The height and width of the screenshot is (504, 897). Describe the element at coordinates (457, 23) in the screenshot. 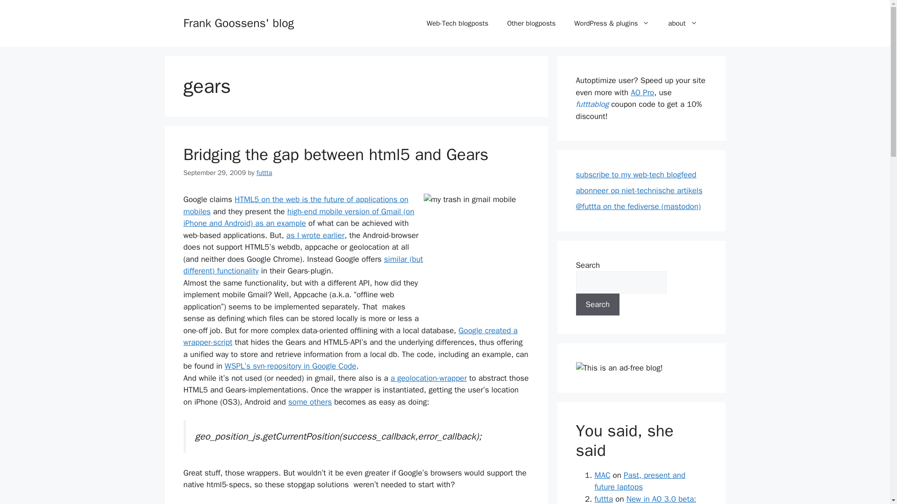

I see `Web-Tech blogposts` at that location.